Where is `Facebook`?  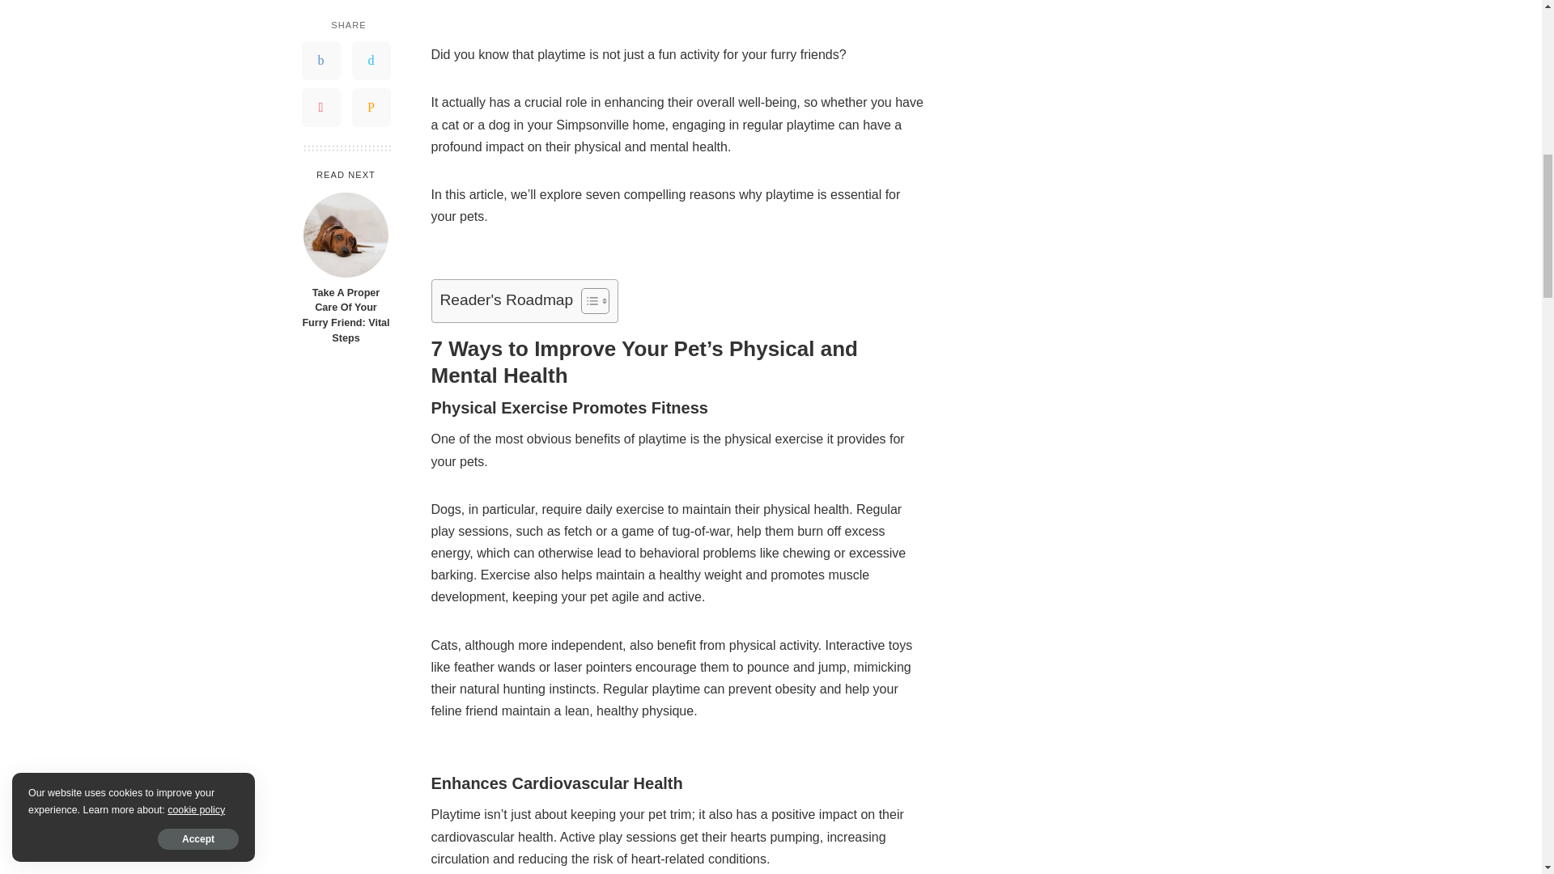 Facebook is located at coordinates (321, 60).